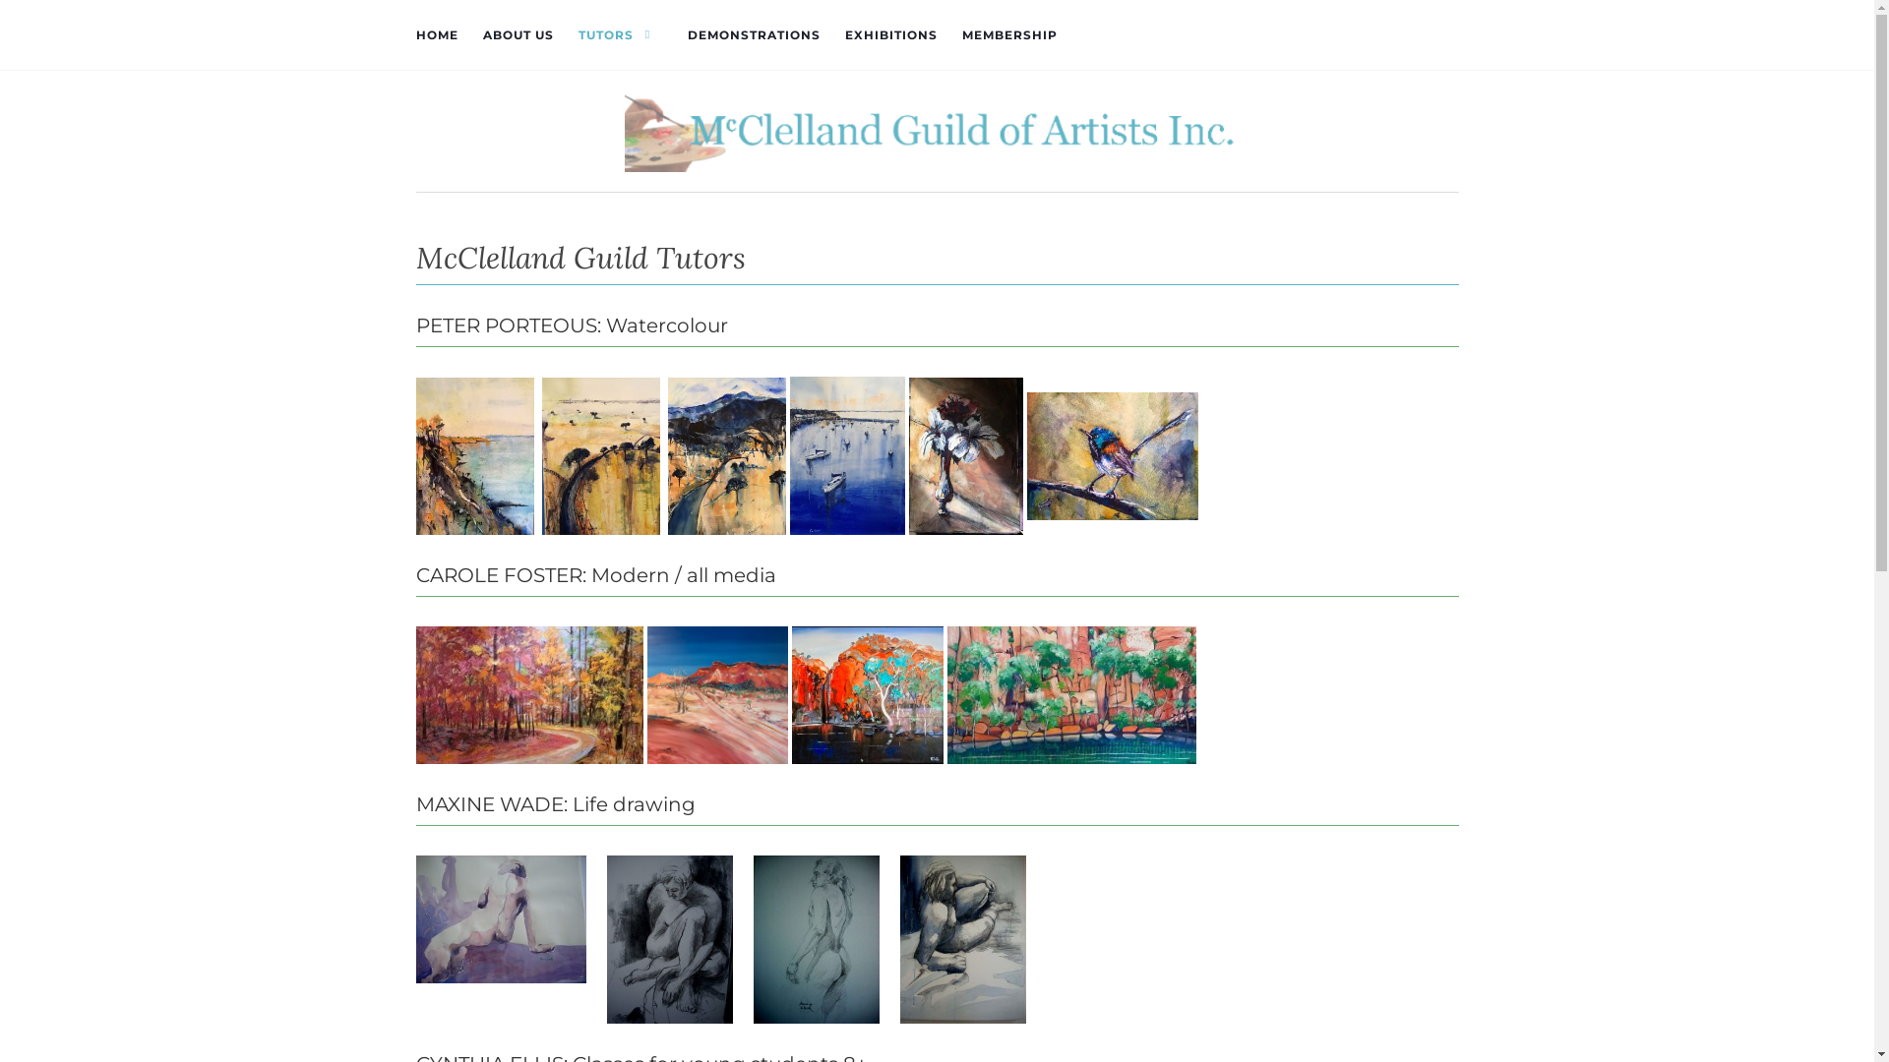  What do you see at coordinates (754, 35) in the screenshot?
I see `DEMONSTRATIONS` at bounding box center [754, 35].